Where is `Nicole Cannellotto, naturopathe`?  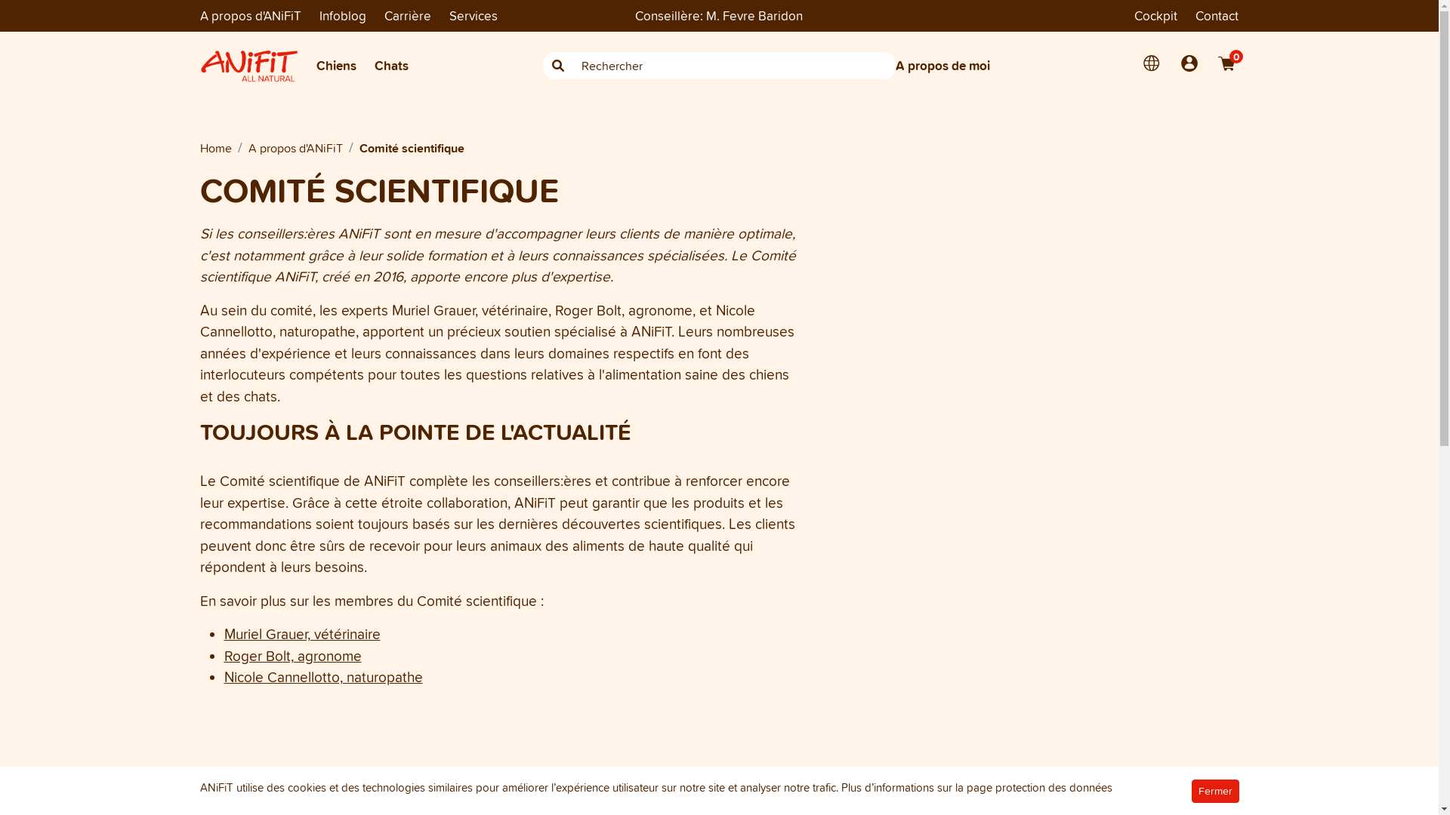 Nicole Cannellotto, naturopathe is located at coordinates (323, 677).